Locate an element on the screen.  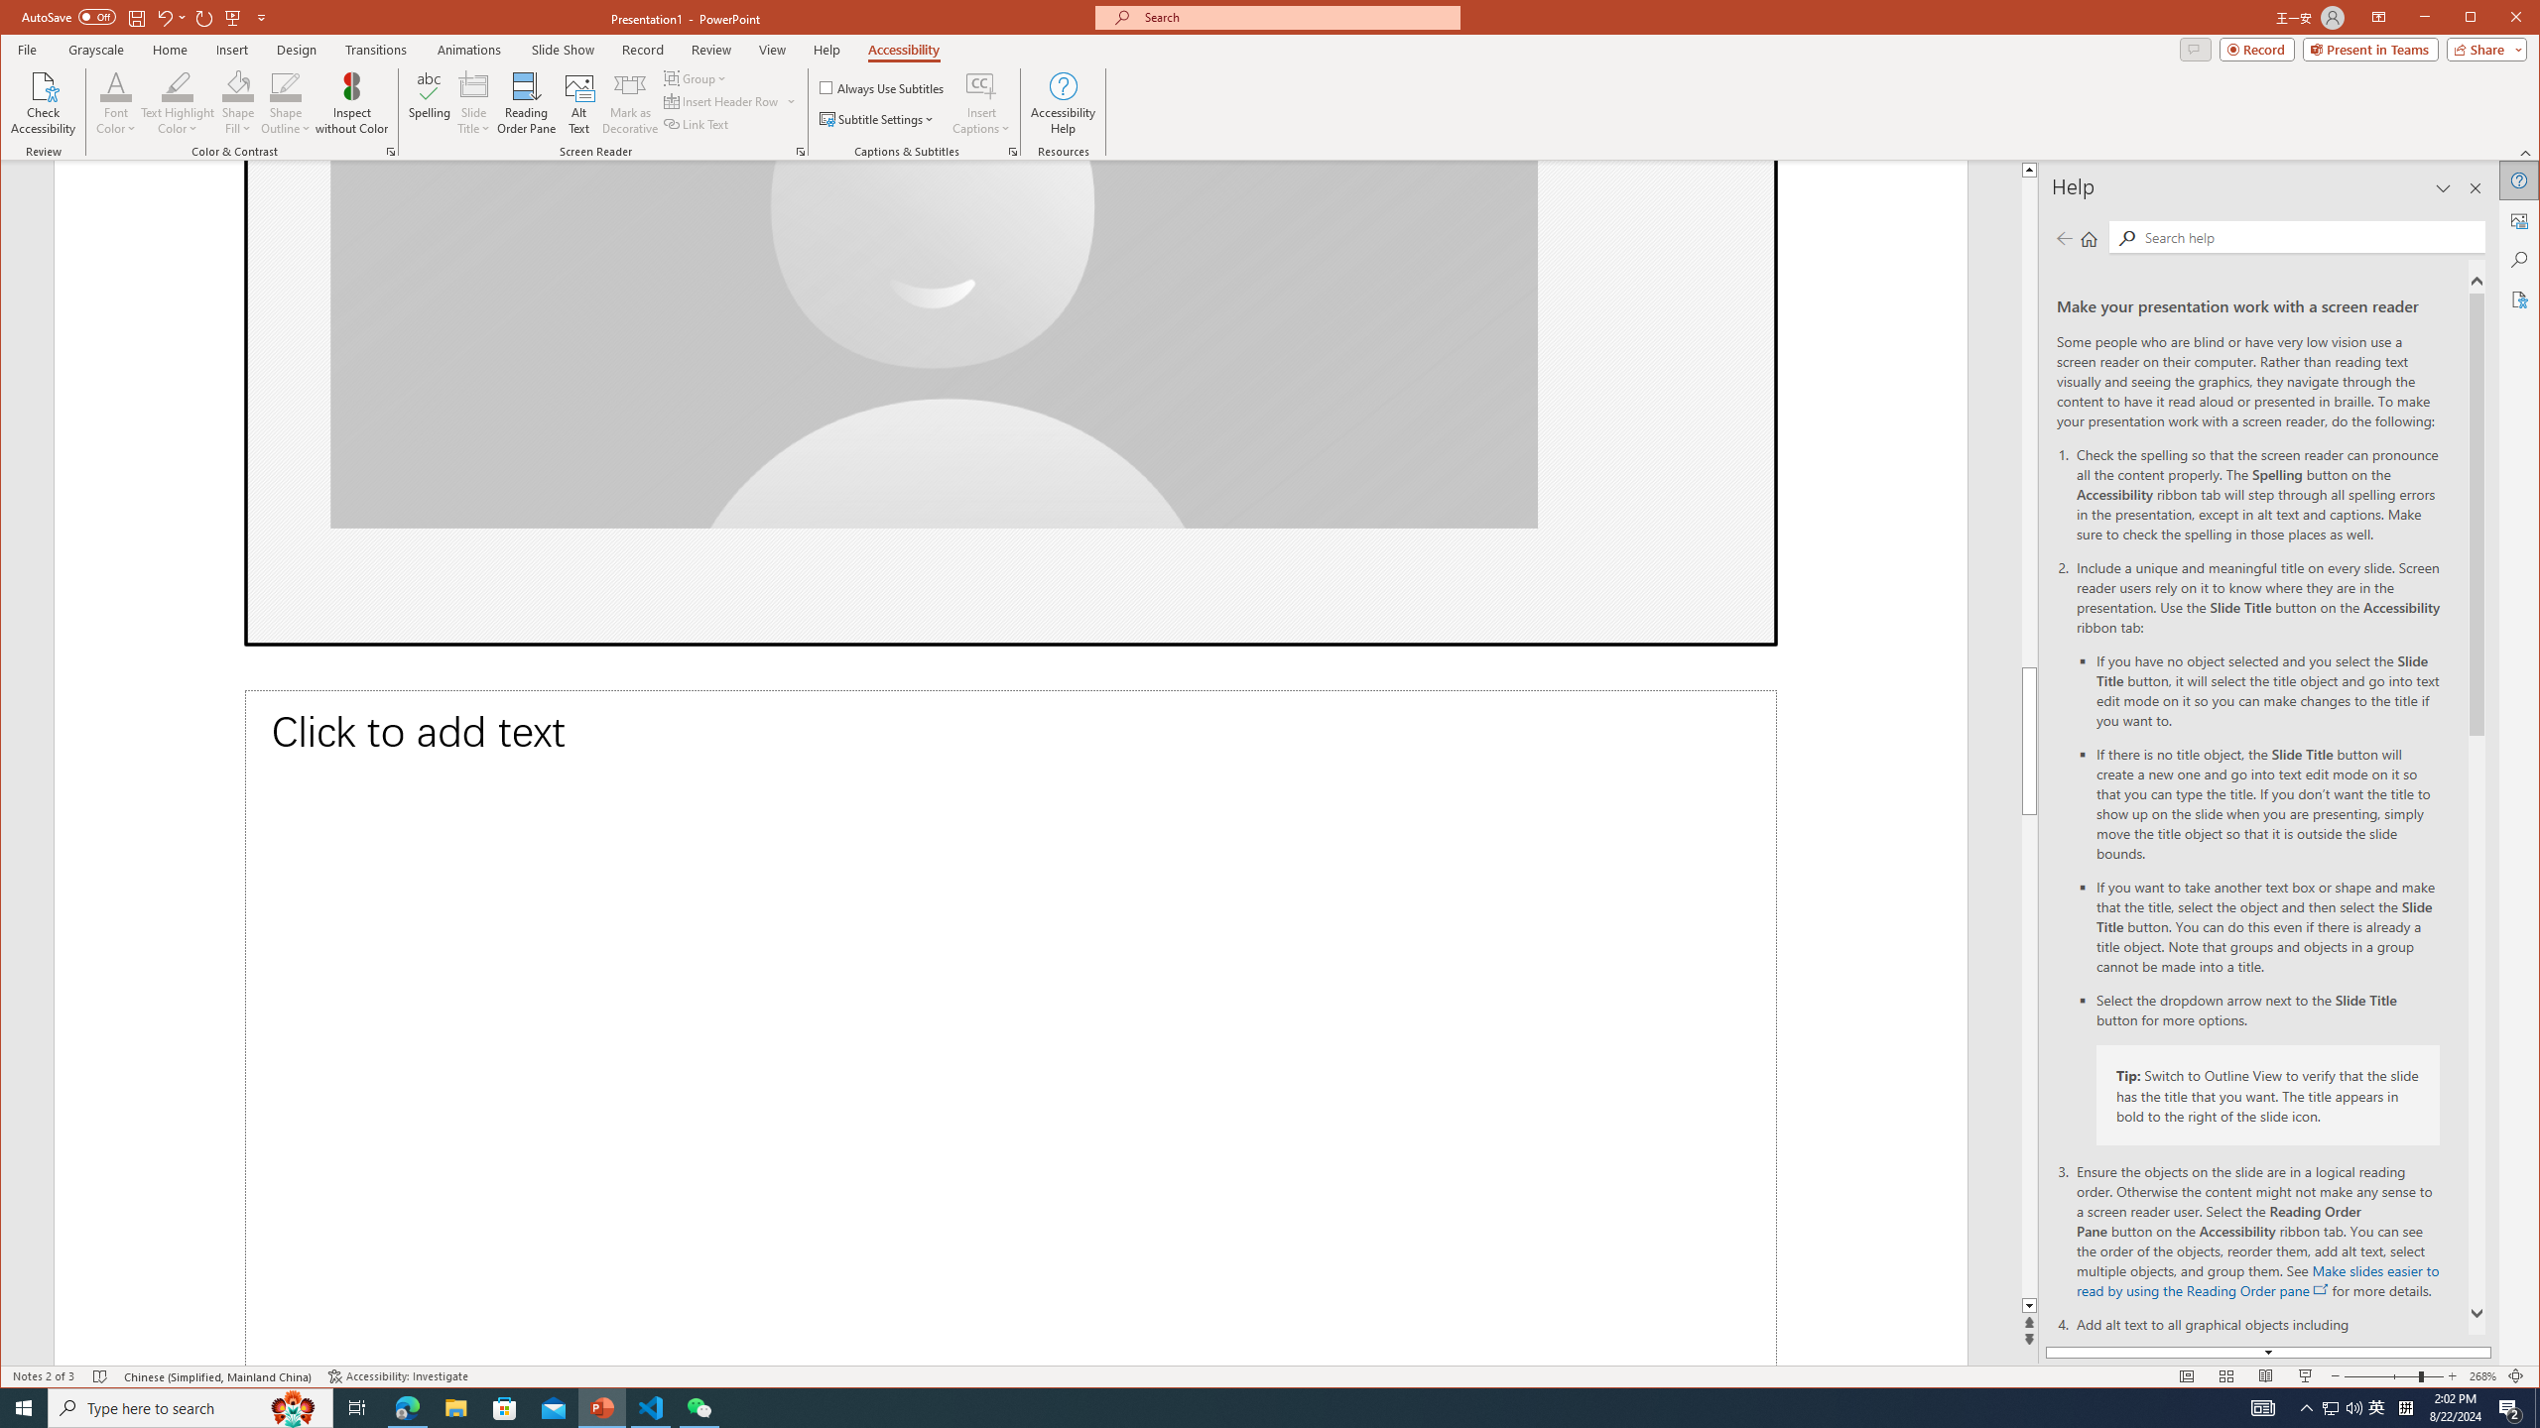
Text Highlight Color is located at coordinates (179, 85).